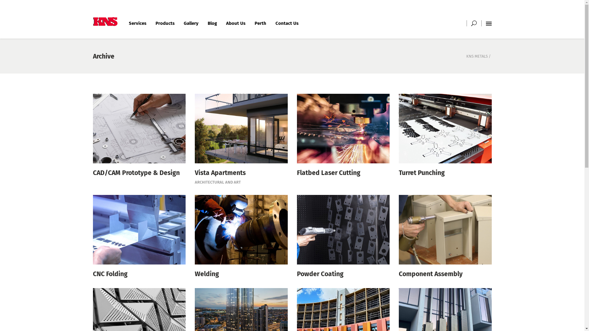 The width and height of the screenshot is (589, 331). What do you see at coordinates (139, 173) in the screenshot?
I see `CAD/CAM Prototype & Design` at bounding box center [139, 173].